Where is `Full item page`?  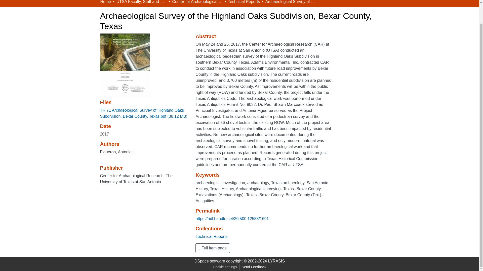 Full item page is located at coordinates (213, 248).